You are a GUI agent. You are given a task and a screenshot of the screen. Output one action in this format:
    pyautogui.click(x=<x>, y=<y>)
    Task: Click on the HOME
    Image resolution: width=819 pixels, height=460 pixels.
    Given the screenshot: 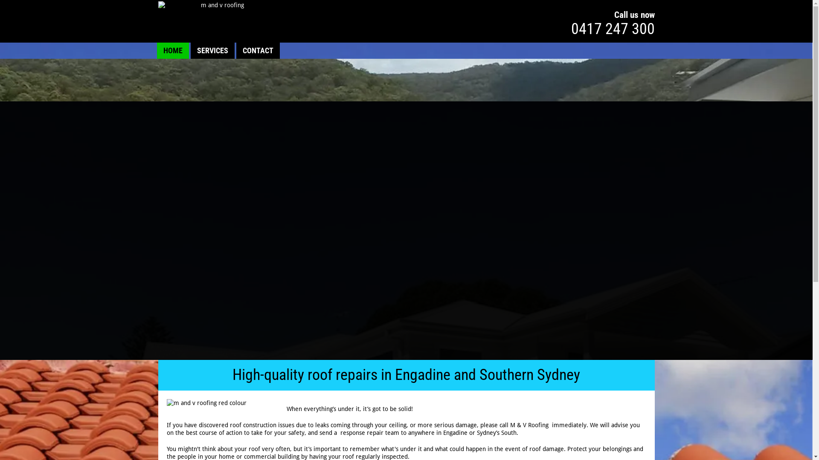 What is the action you would take?
    pyautogui.click(x=172, y=51)
    